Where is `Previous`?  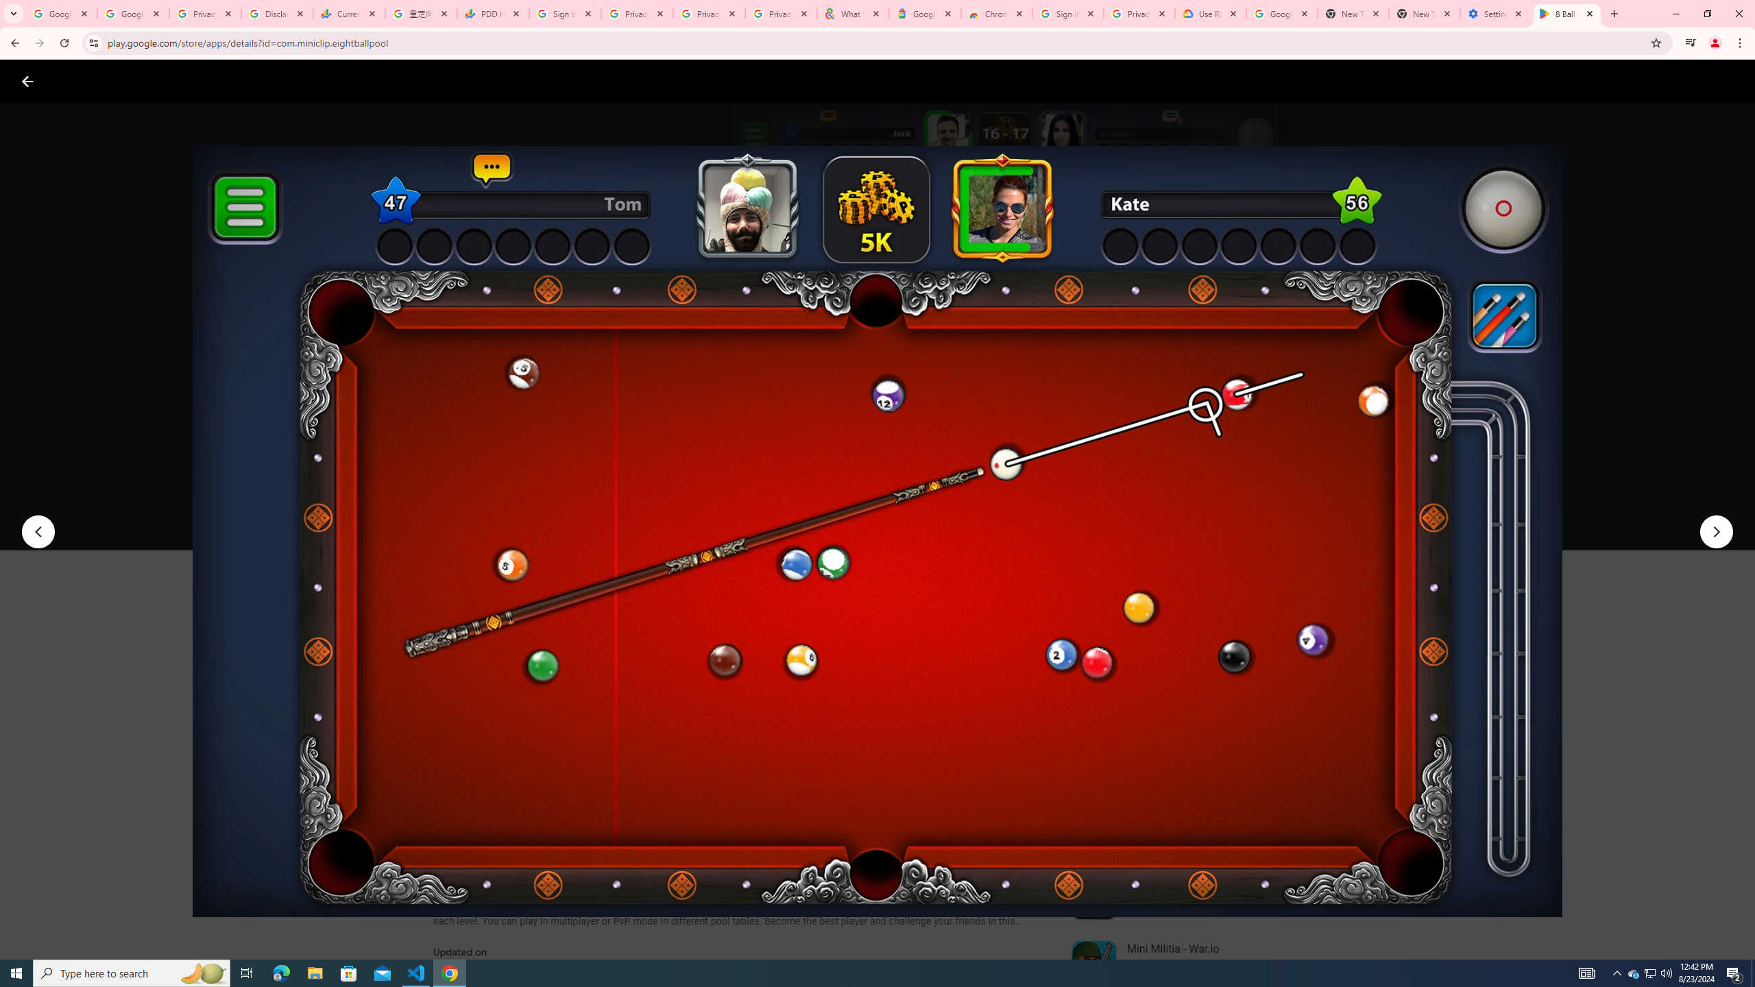
Previous is located at coordinates (37, 532).